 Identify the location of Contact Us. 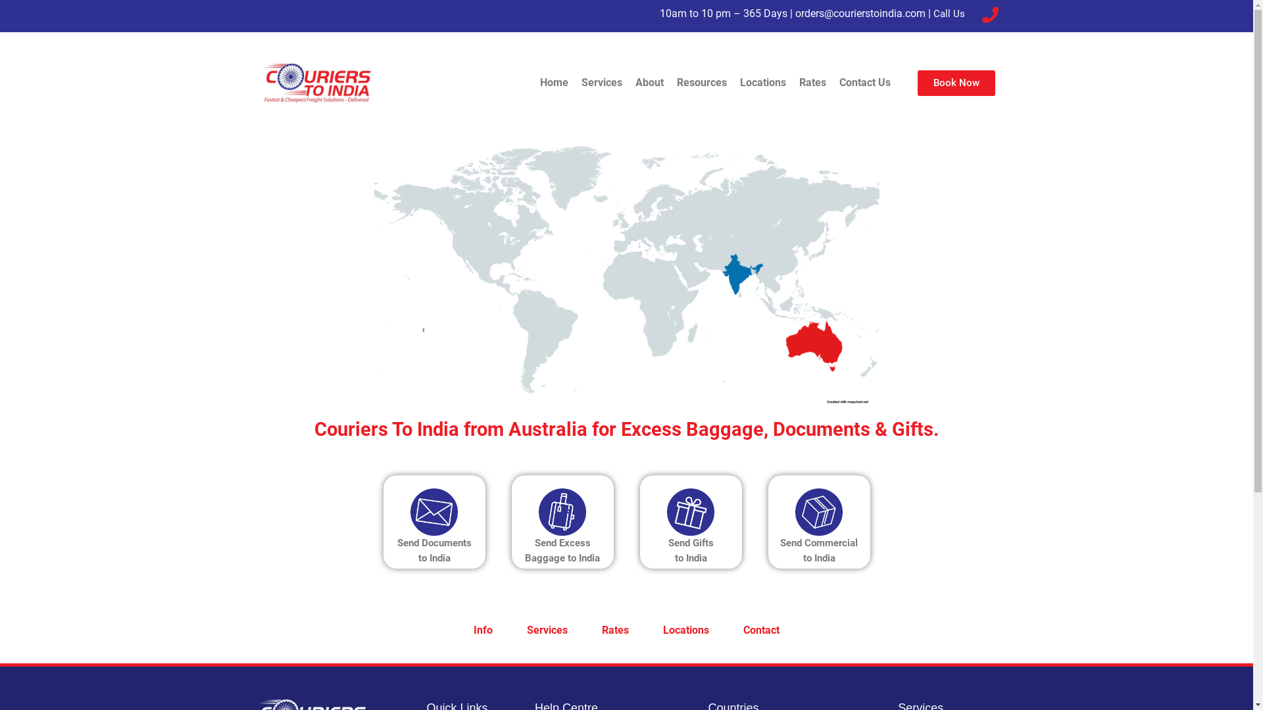
(865, 83).